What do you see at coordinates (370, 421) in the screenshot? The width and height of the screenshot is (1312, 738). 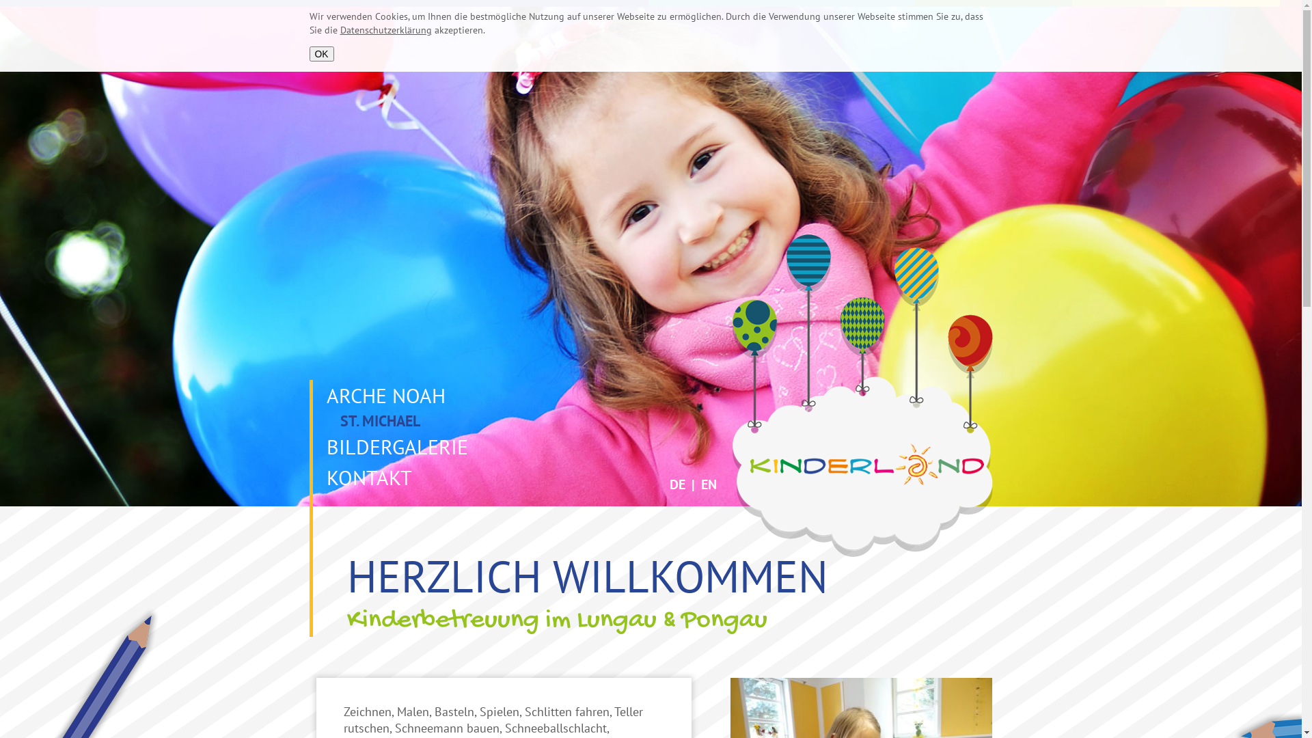 I see `ST. MICHAEL` at bounding box center [370, 421].